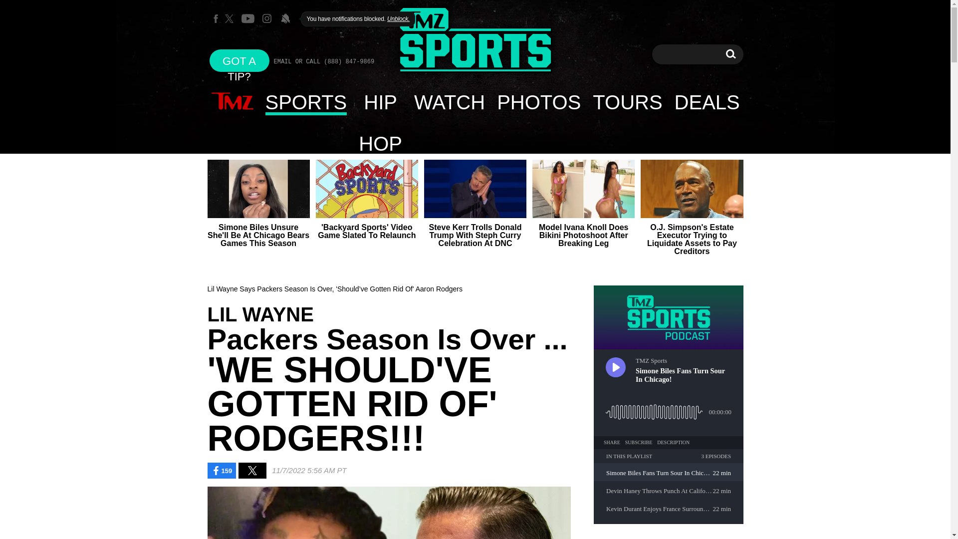  What do you see at coordinates (239, 60) in the screenshot?
I see `GOT A TIP?` at bounding box center [239, 60].